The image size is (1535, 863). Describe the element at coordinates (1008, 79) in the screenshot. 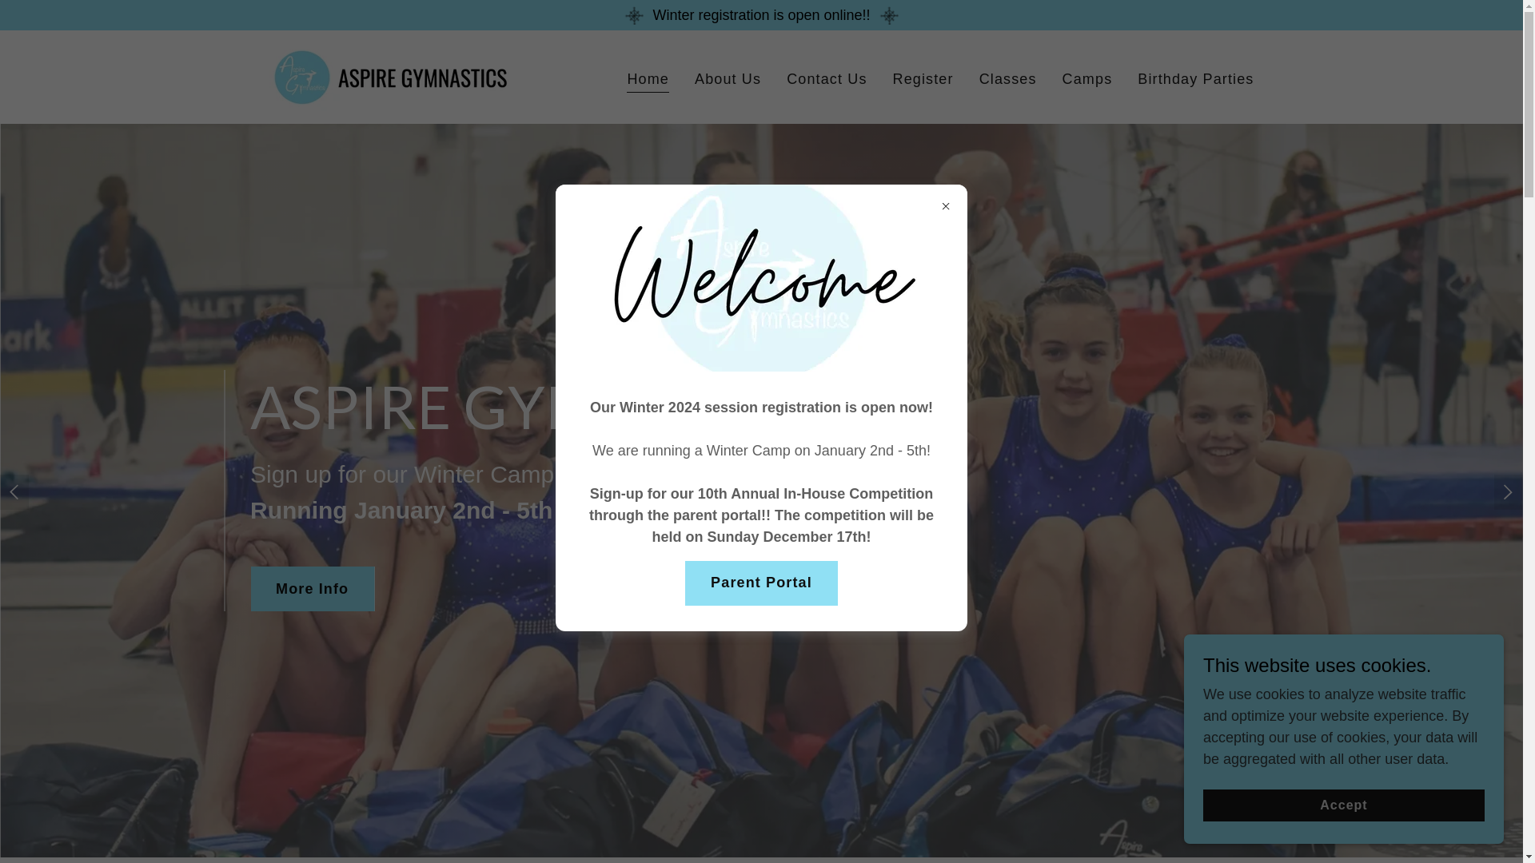

I see `Classes` at that location.